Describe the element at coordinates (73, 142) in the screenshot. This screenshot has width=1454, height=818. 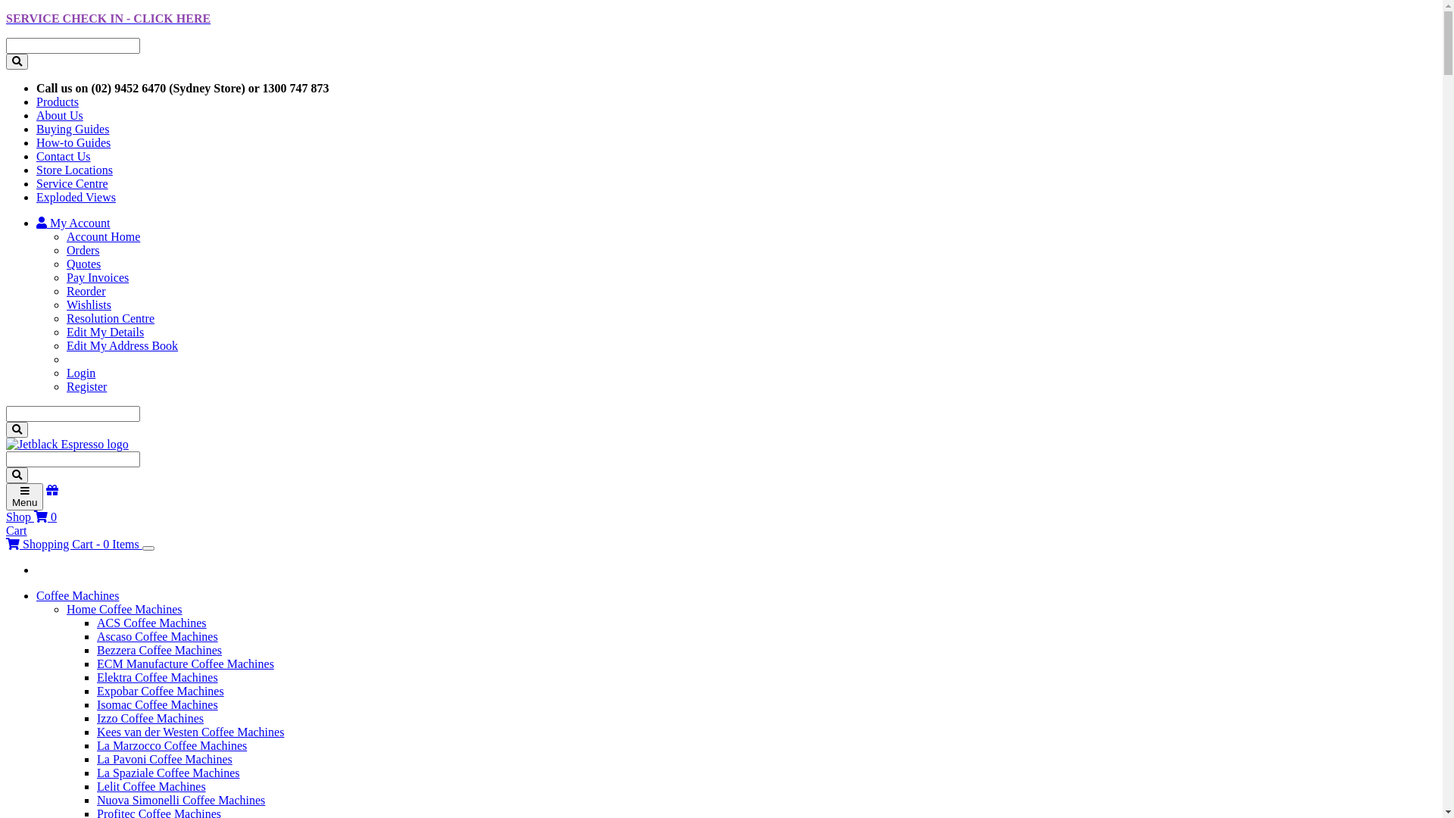
I see `How-to Guides` at that location.